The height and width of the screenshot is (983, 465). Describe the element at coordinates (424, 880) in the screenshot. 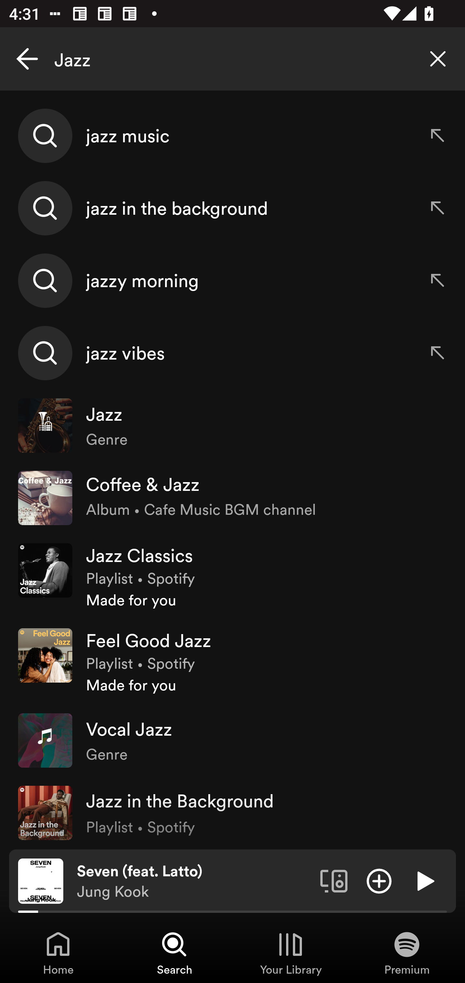

I see `Play` at that location.